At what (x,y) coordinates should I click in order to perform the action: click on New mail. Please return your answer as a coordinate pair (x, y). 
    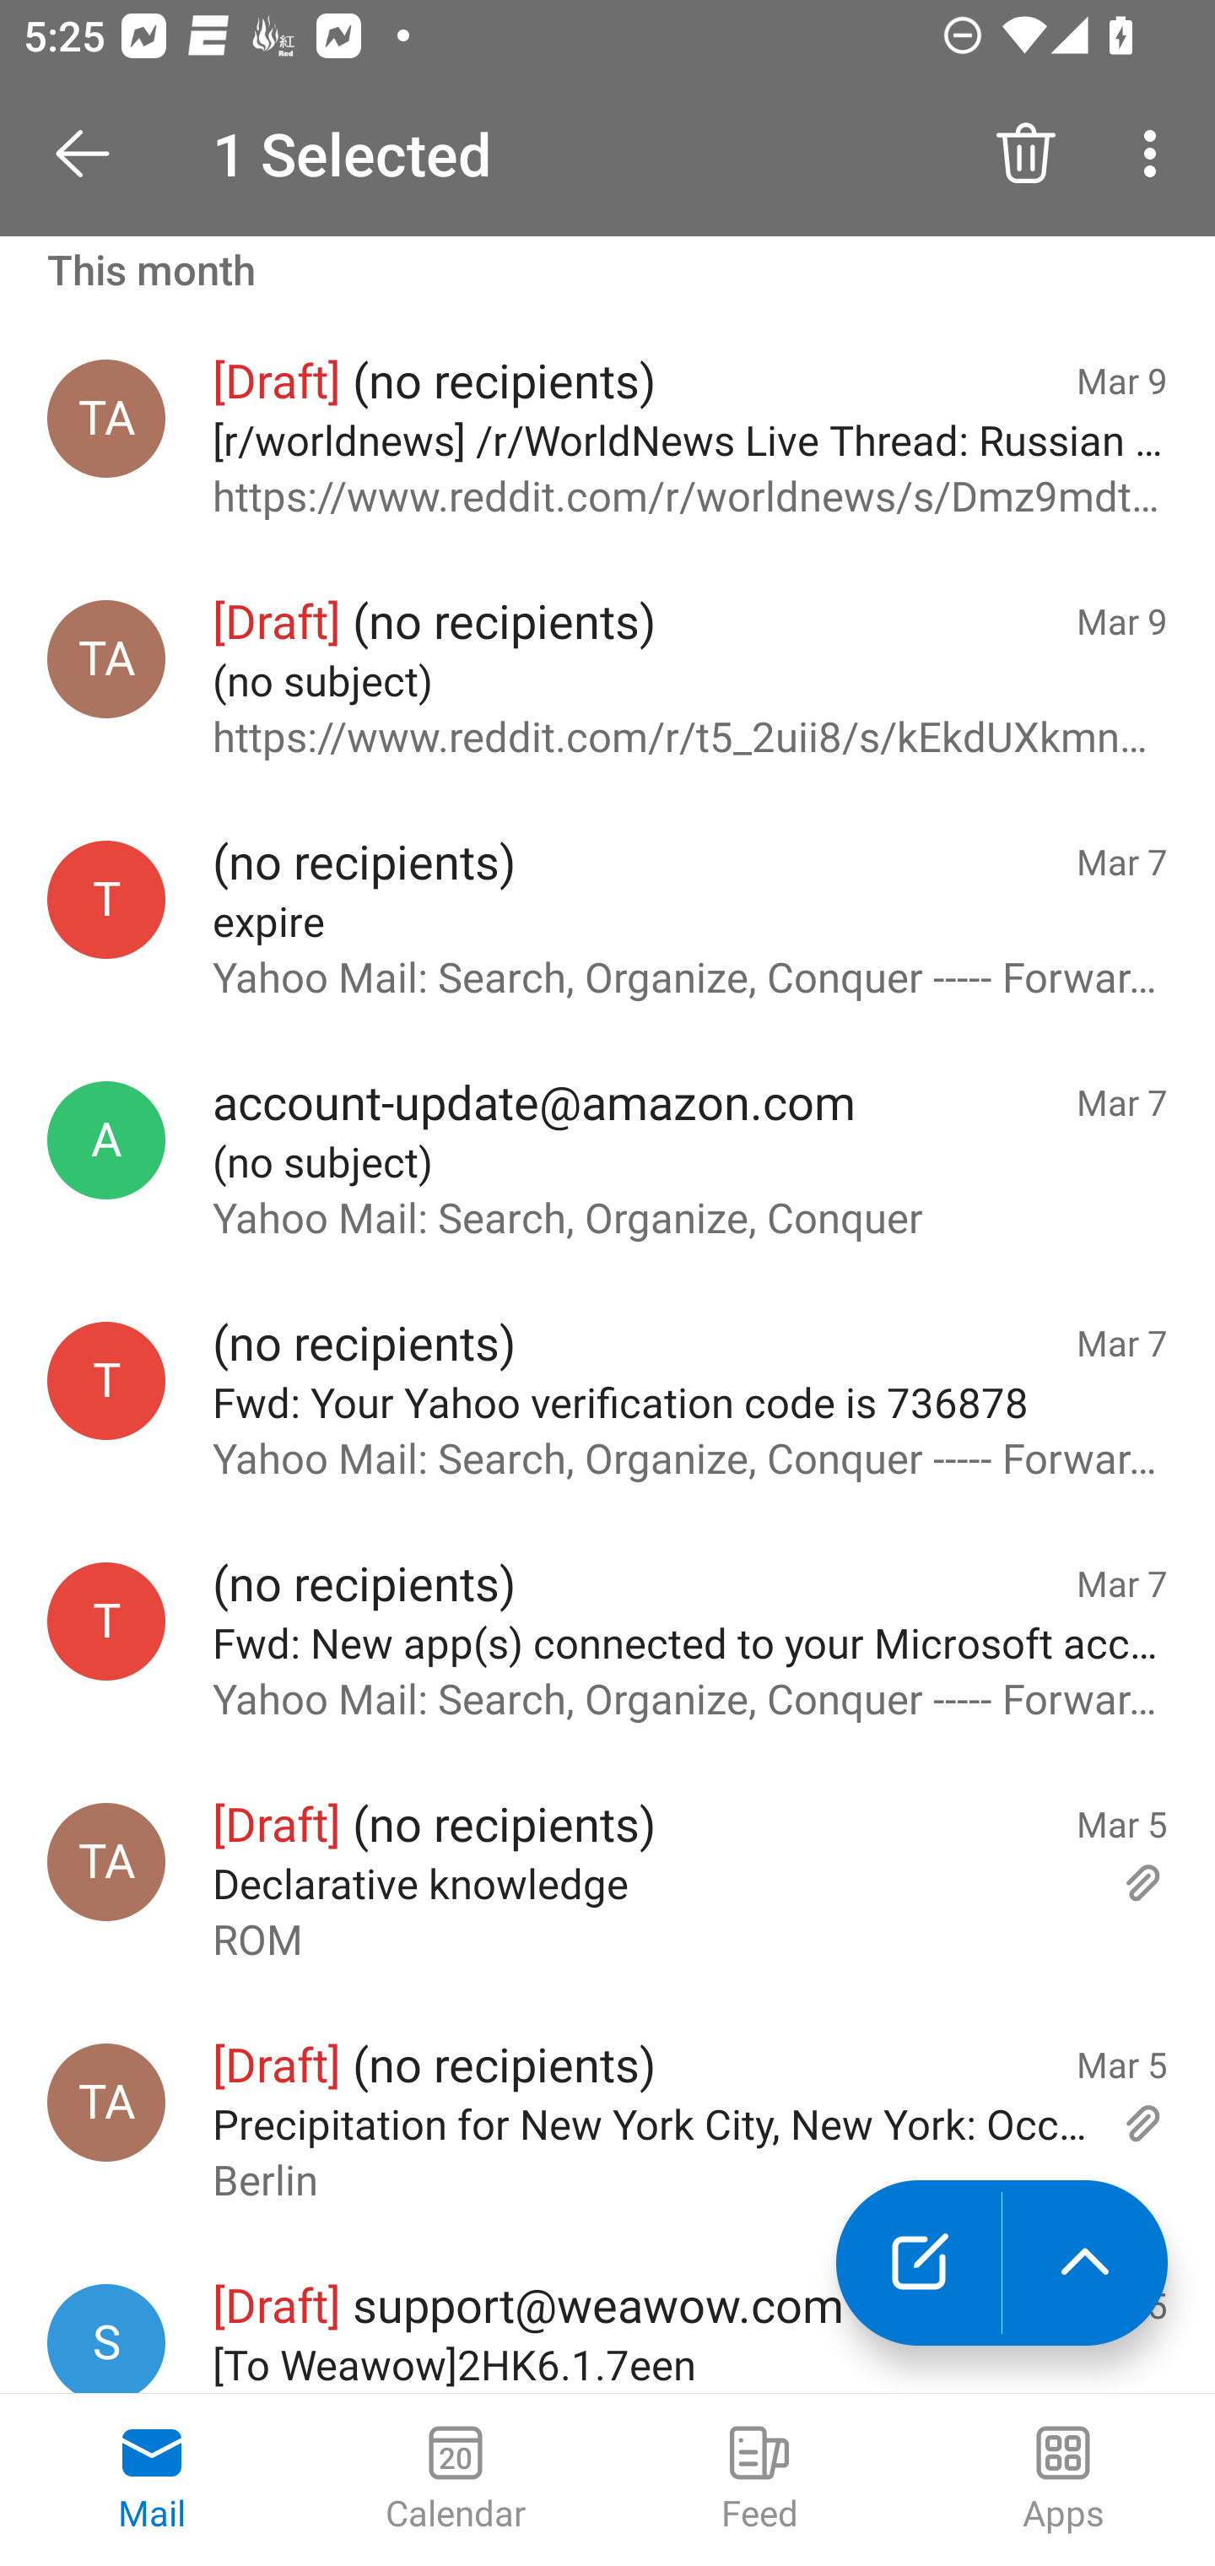
    Looking at the image, I should click on (918, 2263).